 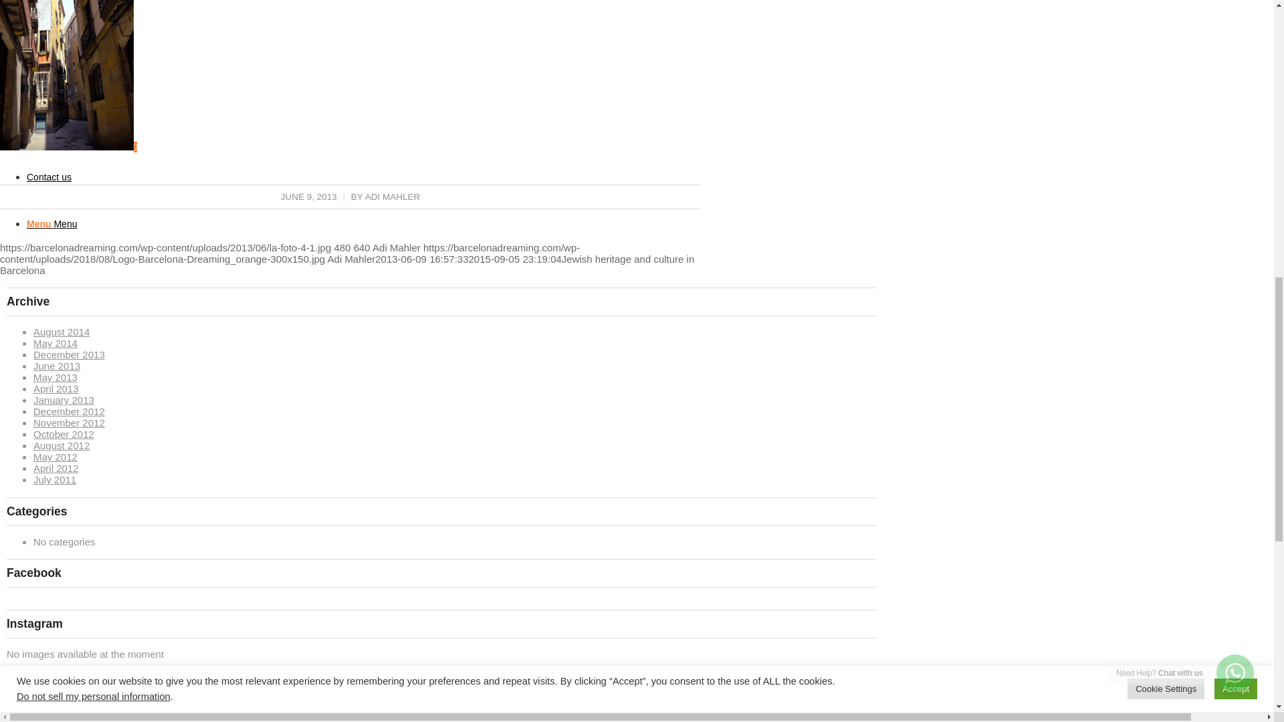 I want to click on May 2013, so click(x=55, y=377).